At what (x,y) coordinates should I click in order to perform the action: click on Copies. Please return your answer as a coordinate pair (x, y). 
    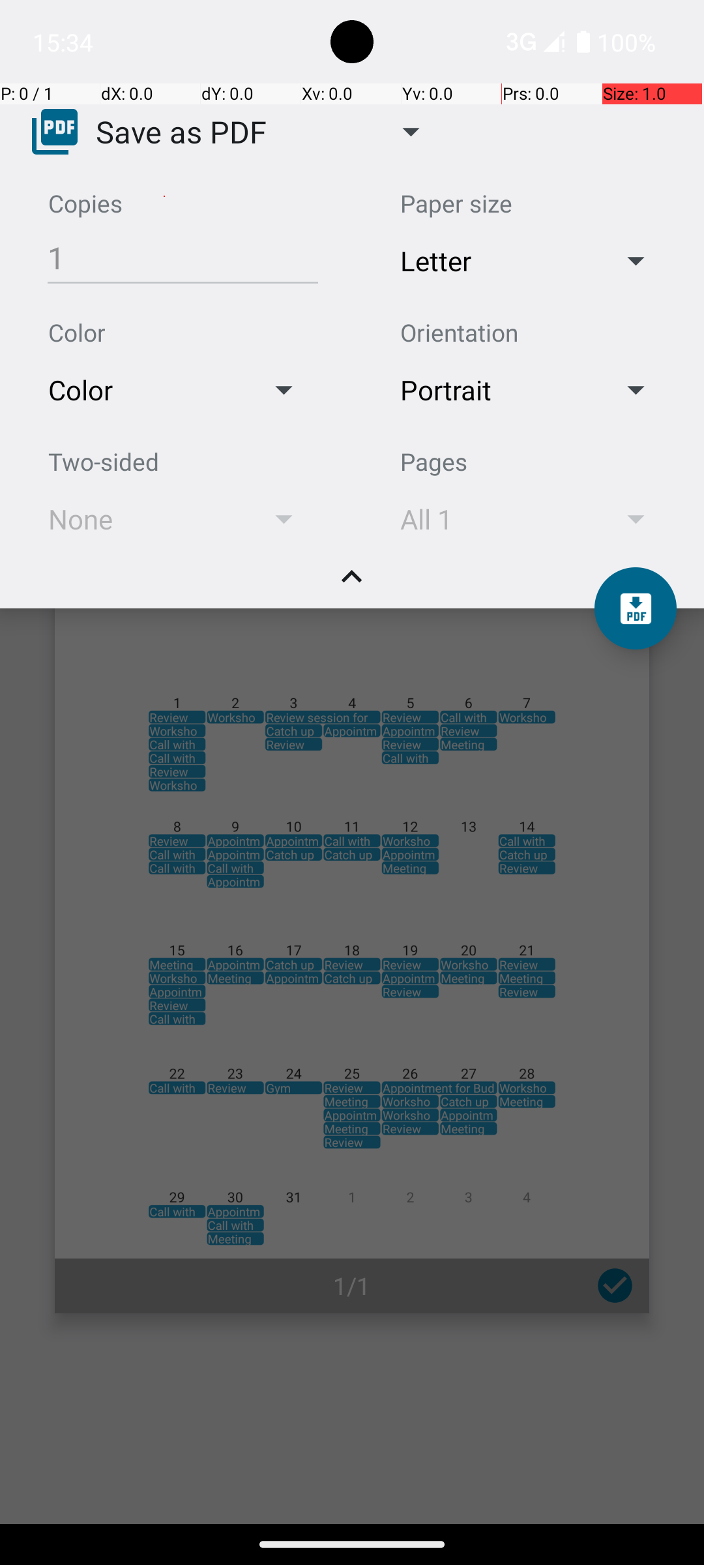
    Looking at the image, I should click on (85, 203).